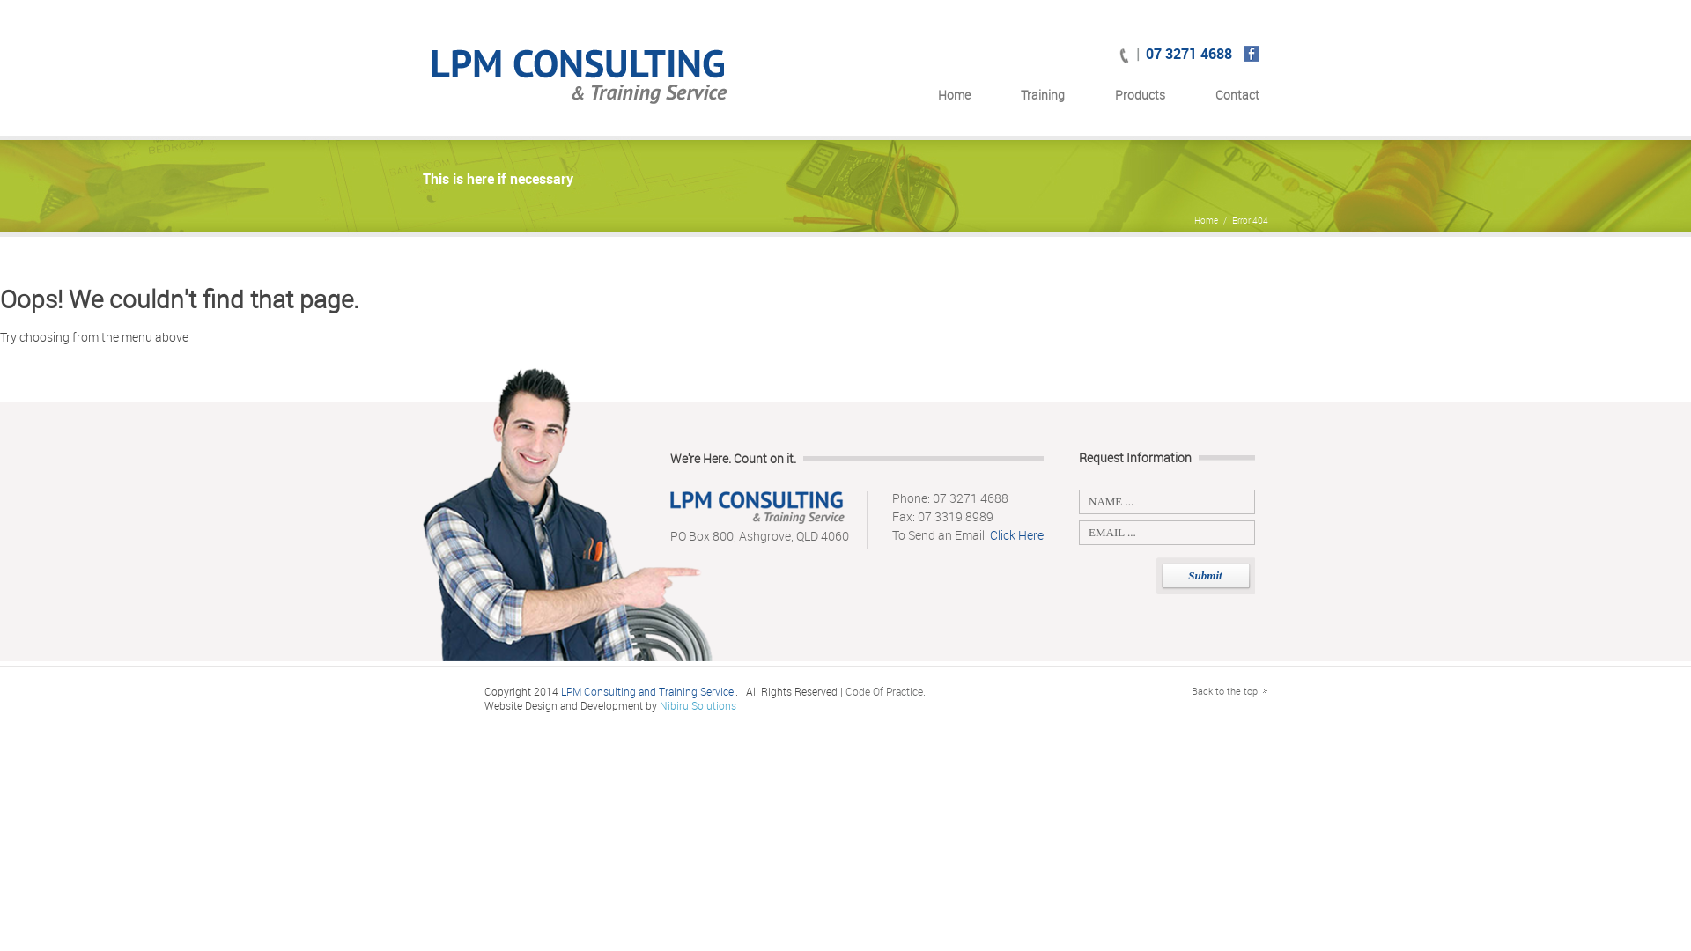 The width and height of the screenshot is (1691, 951). I want to click on Submit, so click(1205, 576).